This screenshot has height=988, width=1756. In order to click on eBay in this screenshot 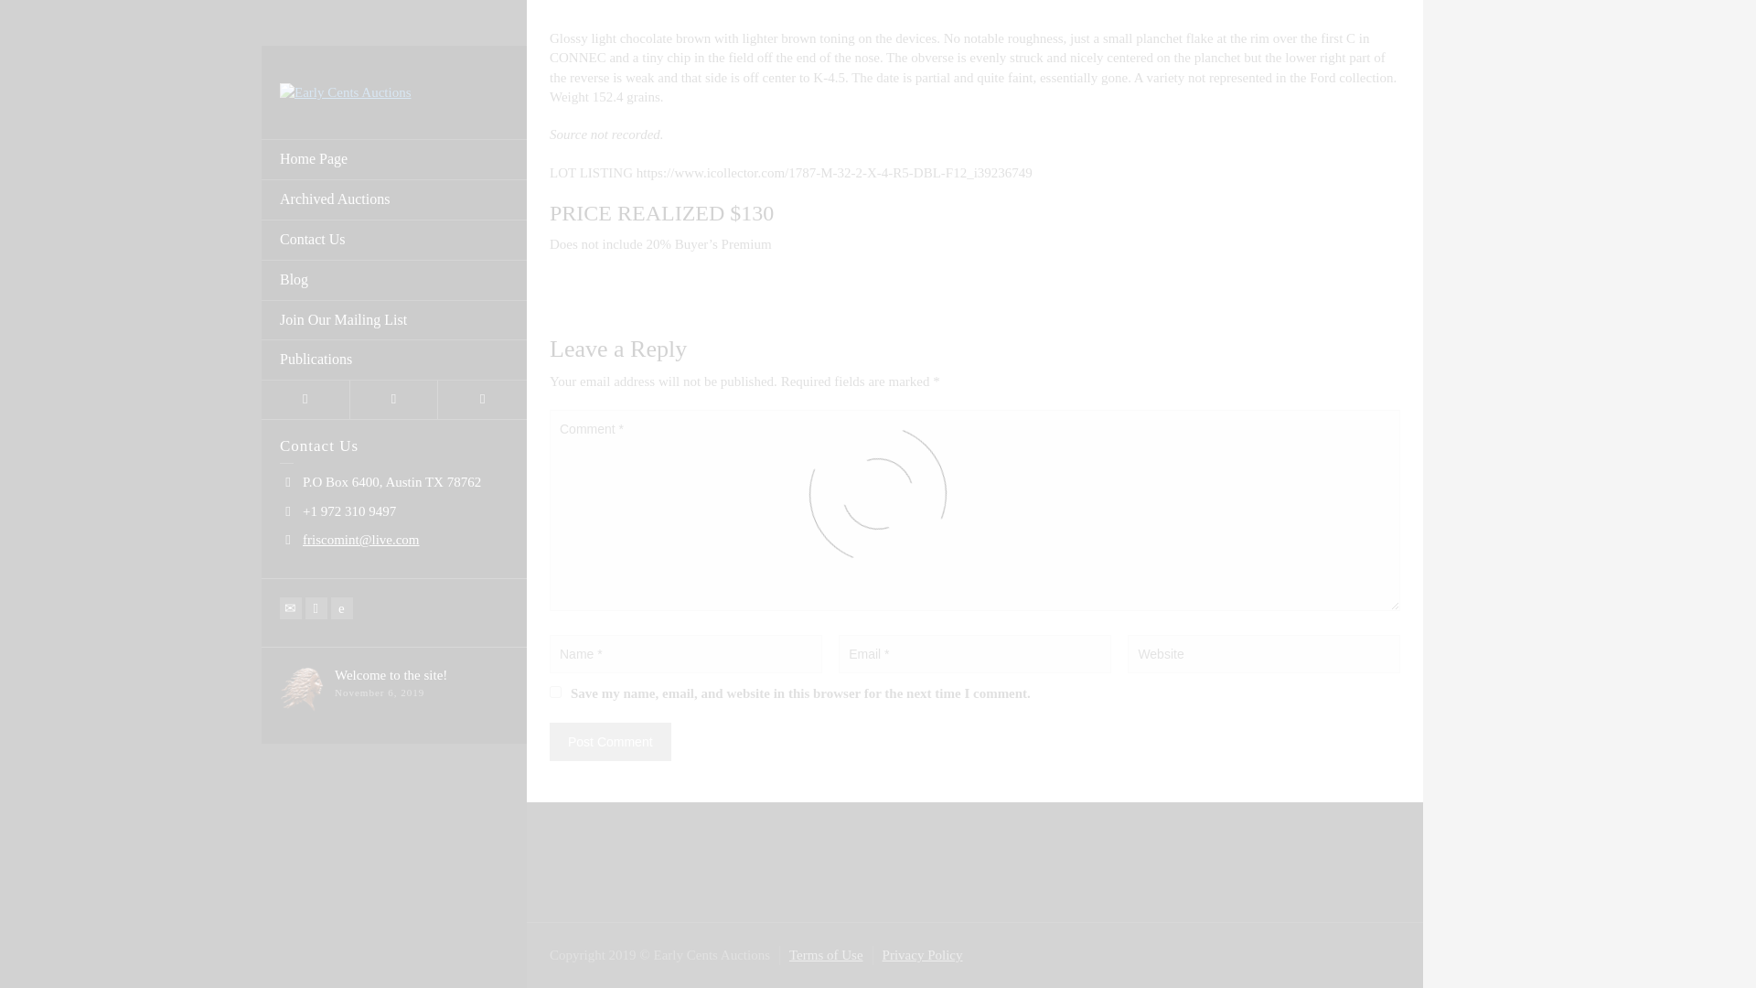, I will do `click(342, 22)`.